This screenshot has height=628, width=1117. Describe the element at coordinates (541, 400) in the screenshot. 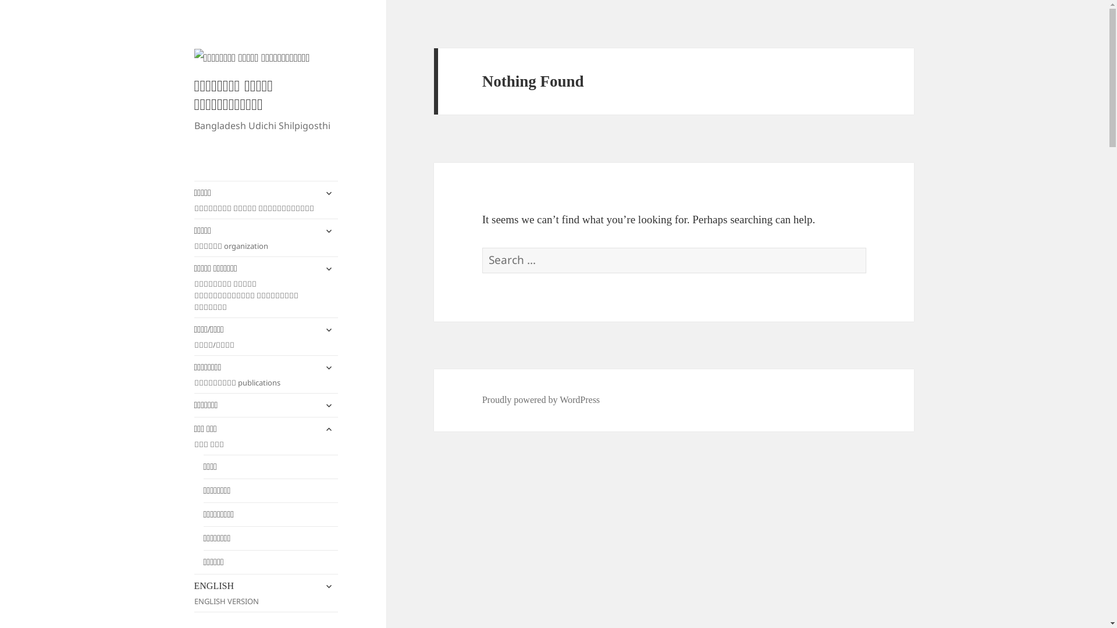

I see `Proudly powered by WordPress` at that location.